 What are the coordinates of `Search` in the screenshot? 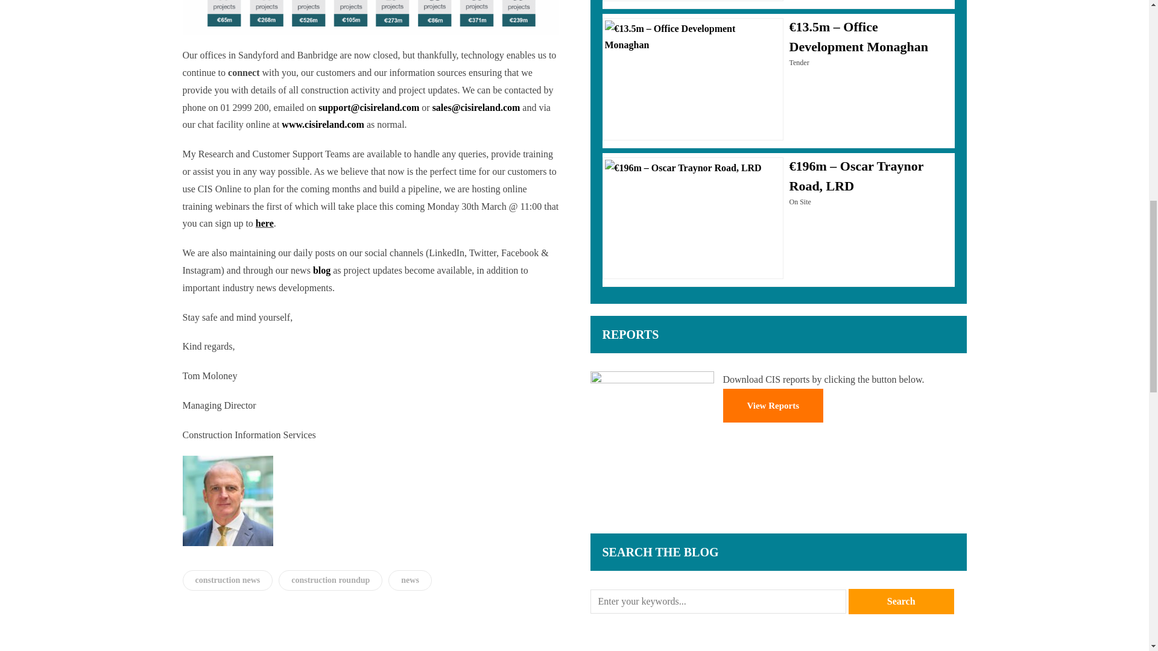 It's located at (901, 602).